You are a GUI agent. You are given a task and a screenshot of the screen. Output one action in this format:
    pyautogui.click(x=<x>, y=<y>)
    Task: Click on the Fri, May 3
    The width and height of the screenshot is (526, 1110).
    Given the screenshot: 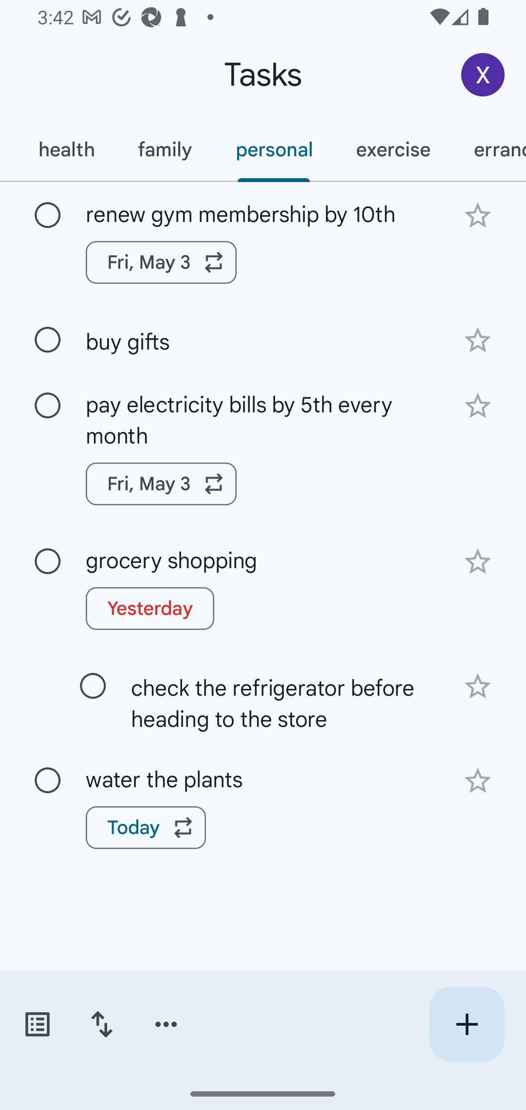 What is the action you would take?
    pyautogui.click(x=161, y=484)
    